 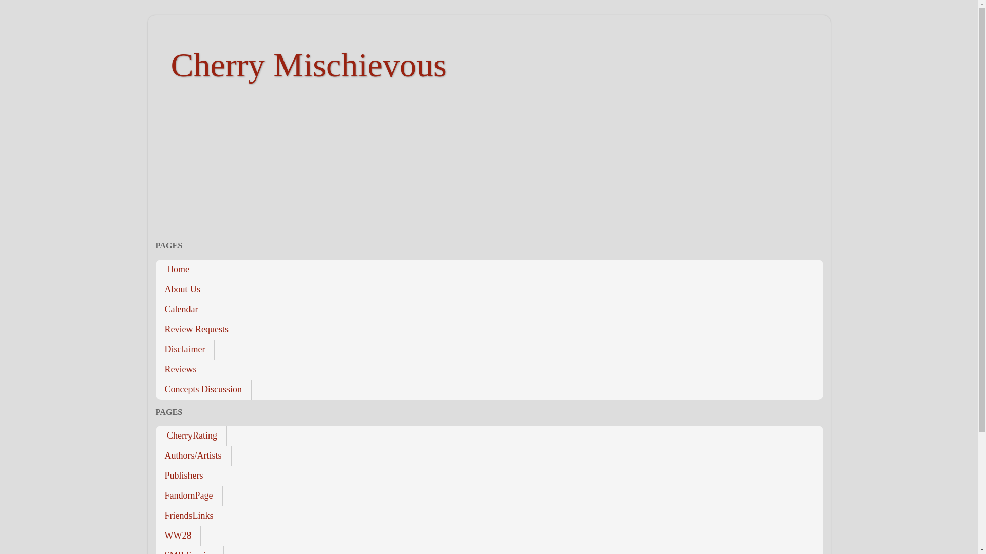 What do you see at coordinates (185, 349) in the screenshot?
I see `Disclaimer` at bounding box center [185, 349].